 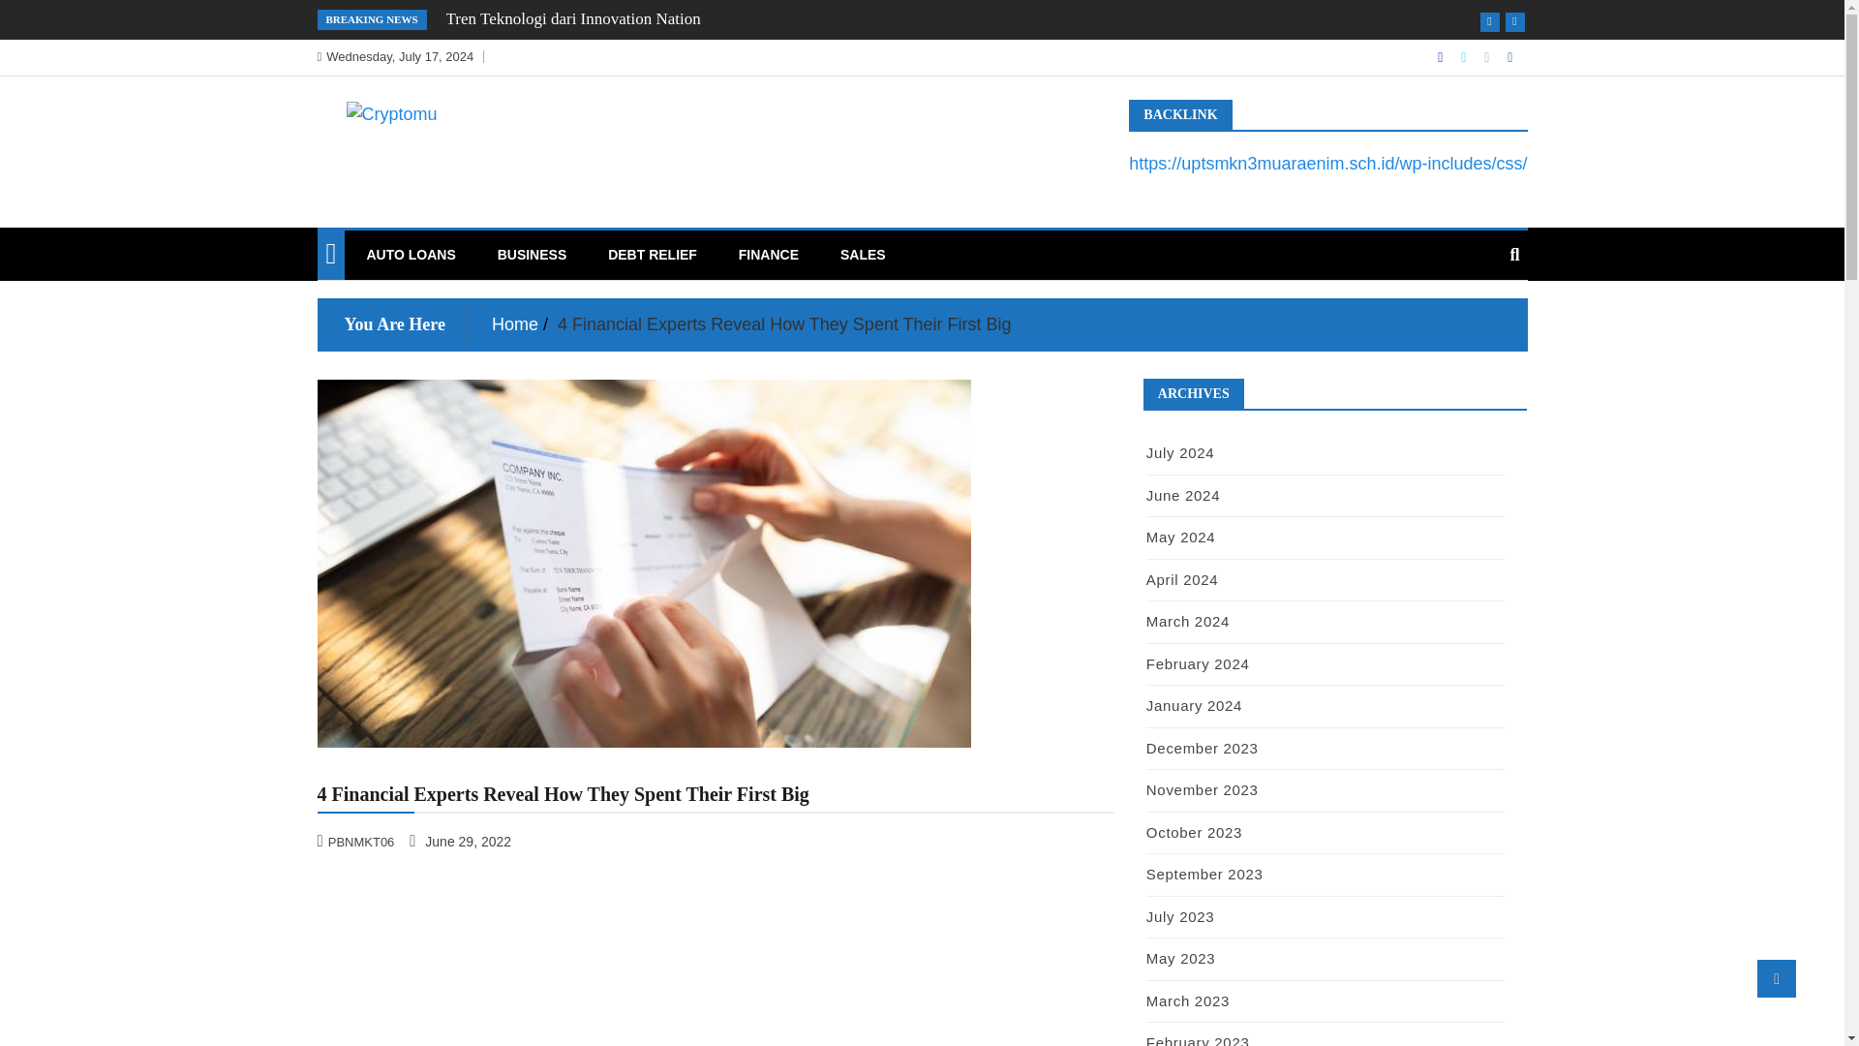 I want to click on AUTO LOANS, so click(x=411, y=254).